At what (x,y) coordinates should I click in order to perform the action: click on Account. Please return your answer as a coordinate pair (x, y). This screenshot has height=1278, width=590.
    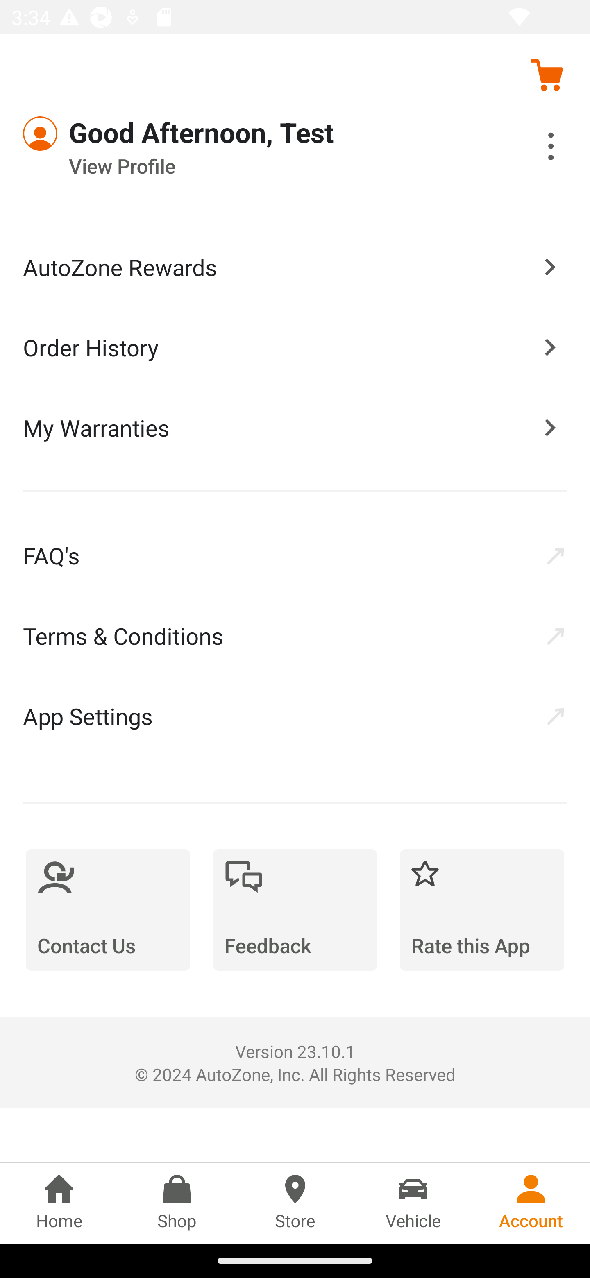
    Looking at the image, I should click on (531, 1203).